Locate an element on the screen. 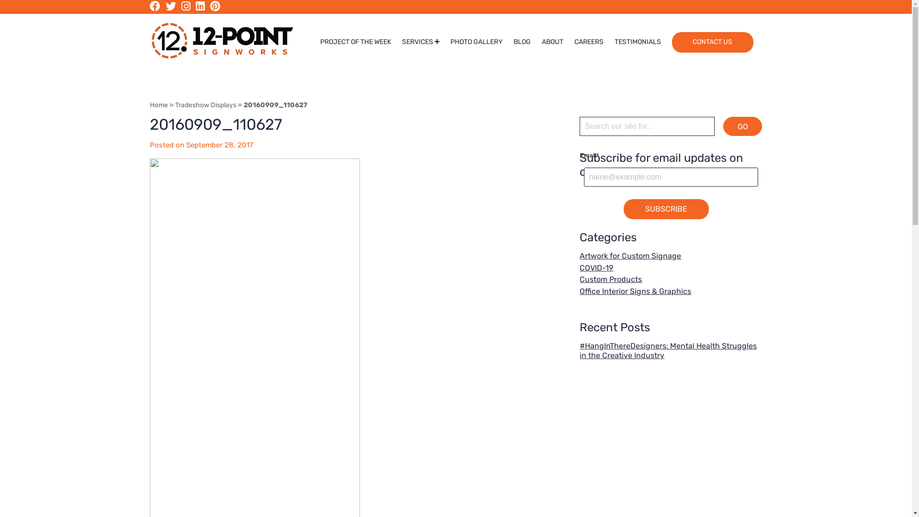 The width and height of the screenshot is (919, 517). Artwork for Custom Signage is located at coordinates (630, 256).